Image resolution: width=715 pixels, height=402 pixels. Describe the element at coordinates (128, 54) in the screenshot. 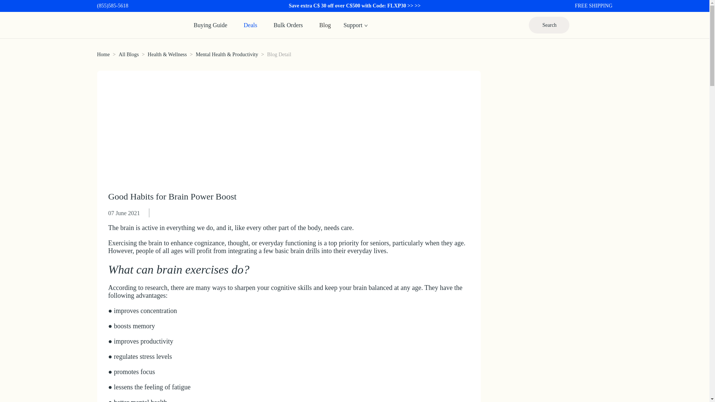

I see `All Blogs` at that location.